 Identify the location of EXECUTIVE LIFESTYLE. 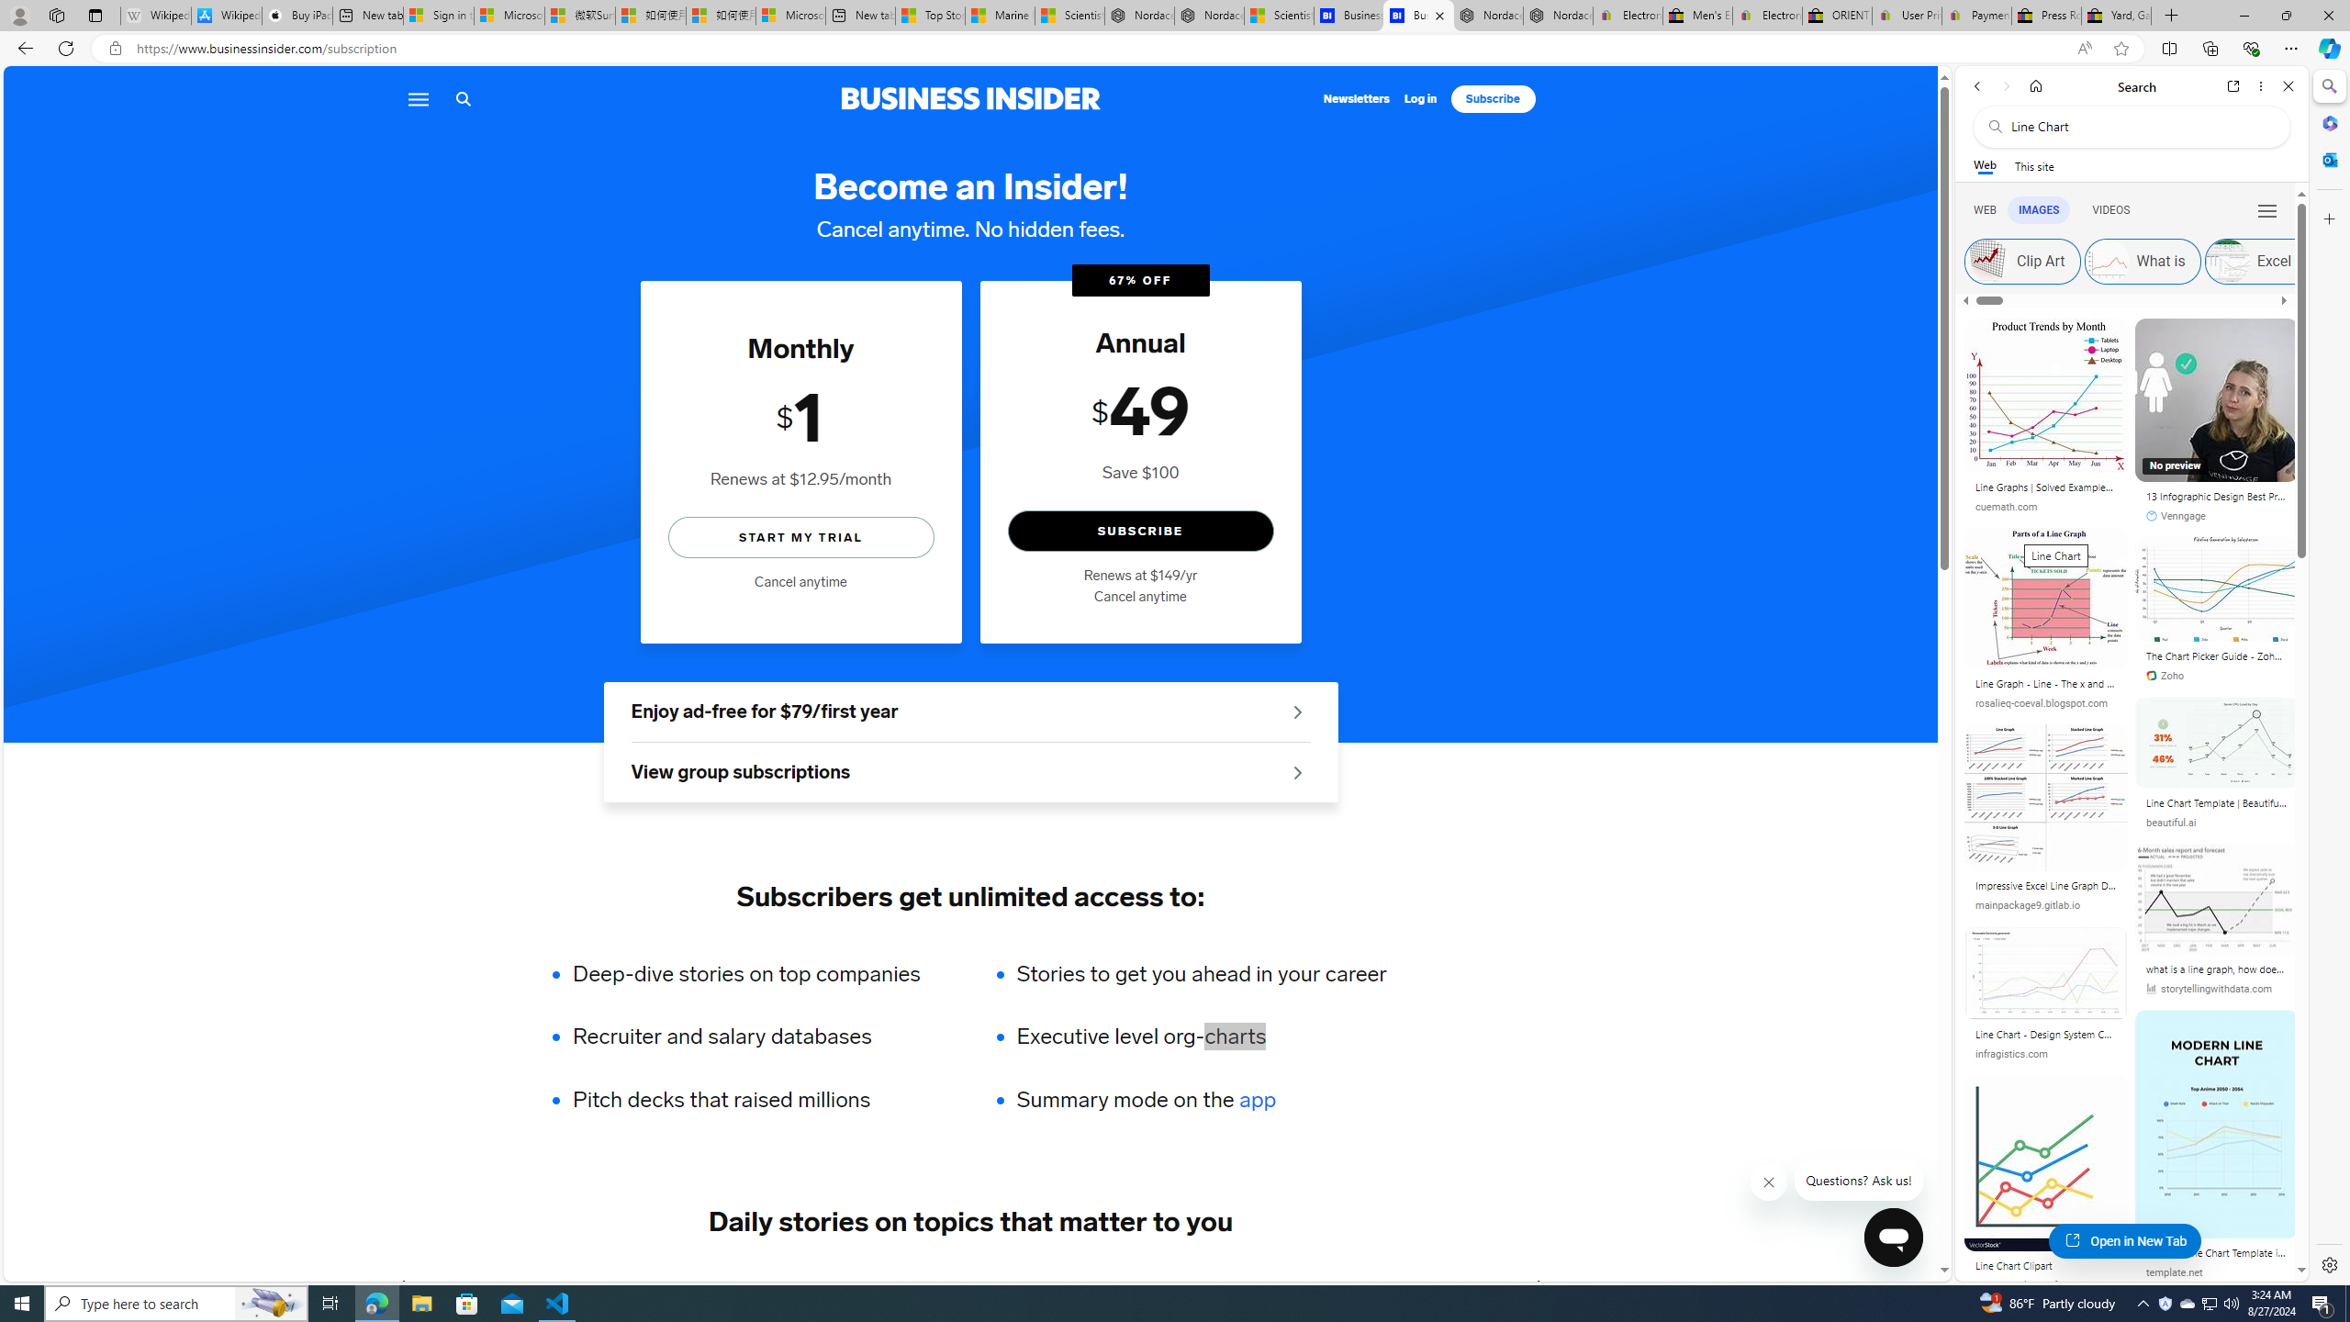
(1272, 1285).